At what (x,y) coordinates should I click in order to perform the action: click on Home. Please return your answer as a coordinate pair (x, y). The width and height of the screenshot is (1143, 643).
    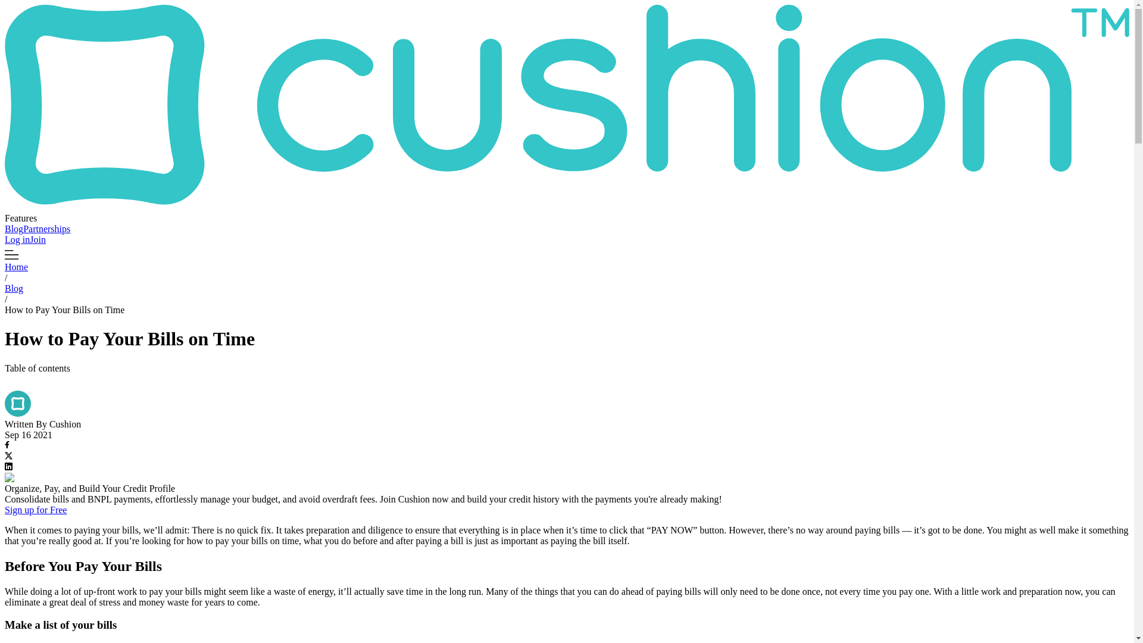
    Looking at the image, I should click on (15, 267).